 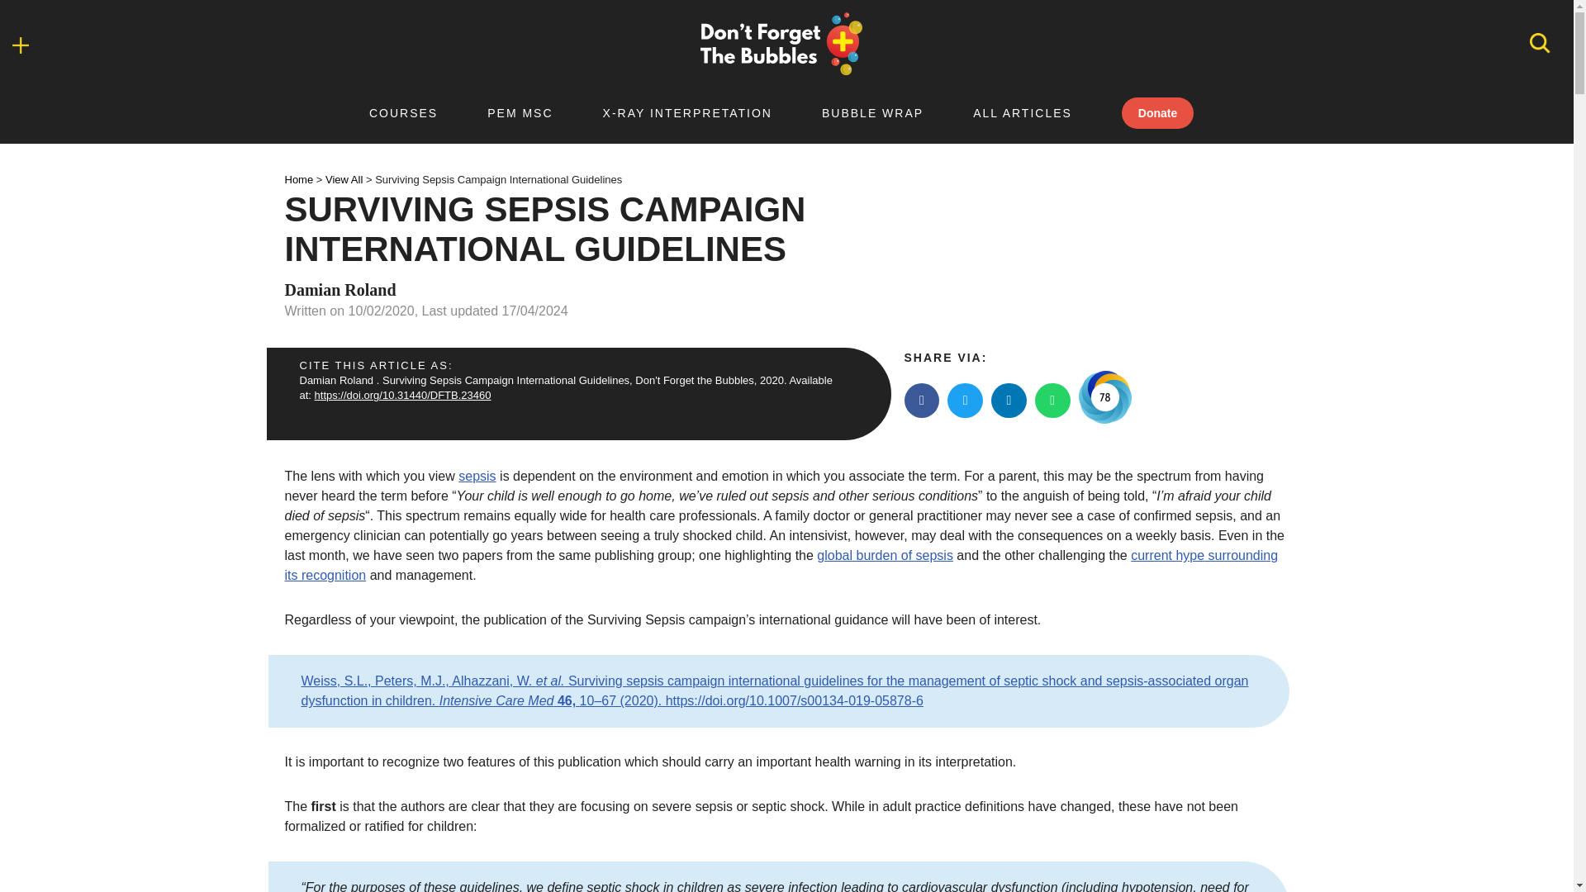 What do you see at coordinates (12, 35) in the screenshot?
I see `Skip to content` at bounding box center [12, 35].